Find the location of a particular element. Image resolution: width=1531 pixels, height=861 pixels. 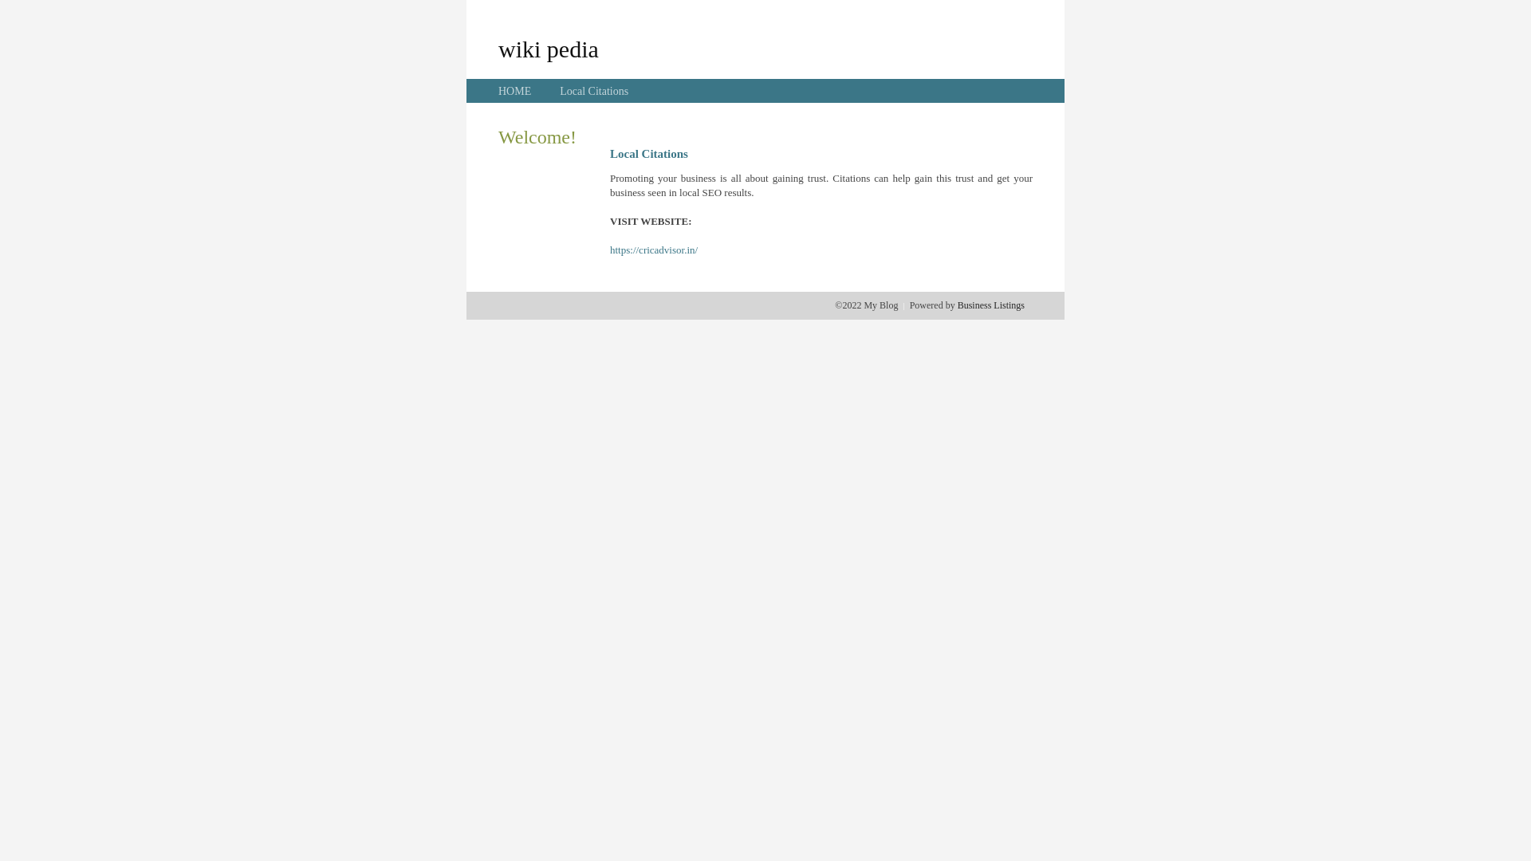

Local Citations is located at coordinates (594, 91).